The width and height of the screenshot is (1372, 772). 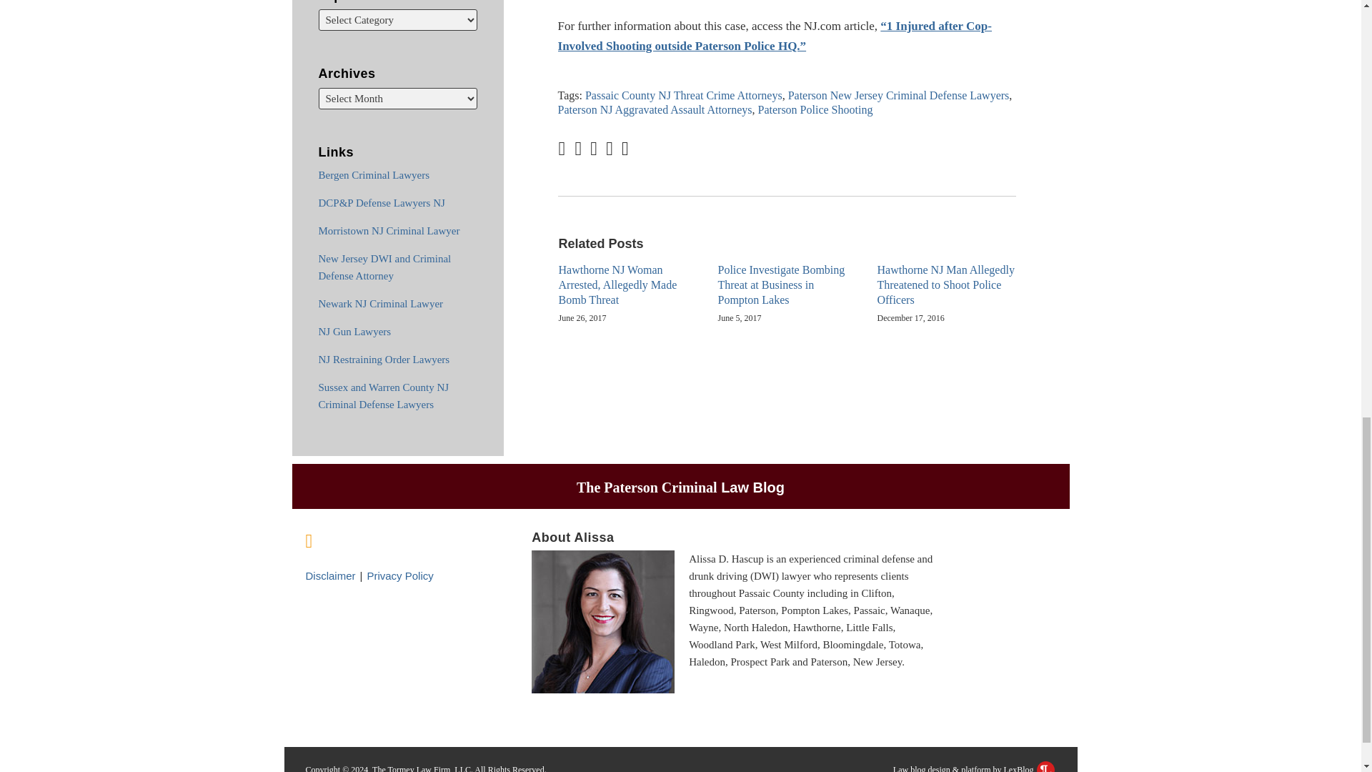 I want to click on NJ Gun Lawyers, so click(x=354, y=331).